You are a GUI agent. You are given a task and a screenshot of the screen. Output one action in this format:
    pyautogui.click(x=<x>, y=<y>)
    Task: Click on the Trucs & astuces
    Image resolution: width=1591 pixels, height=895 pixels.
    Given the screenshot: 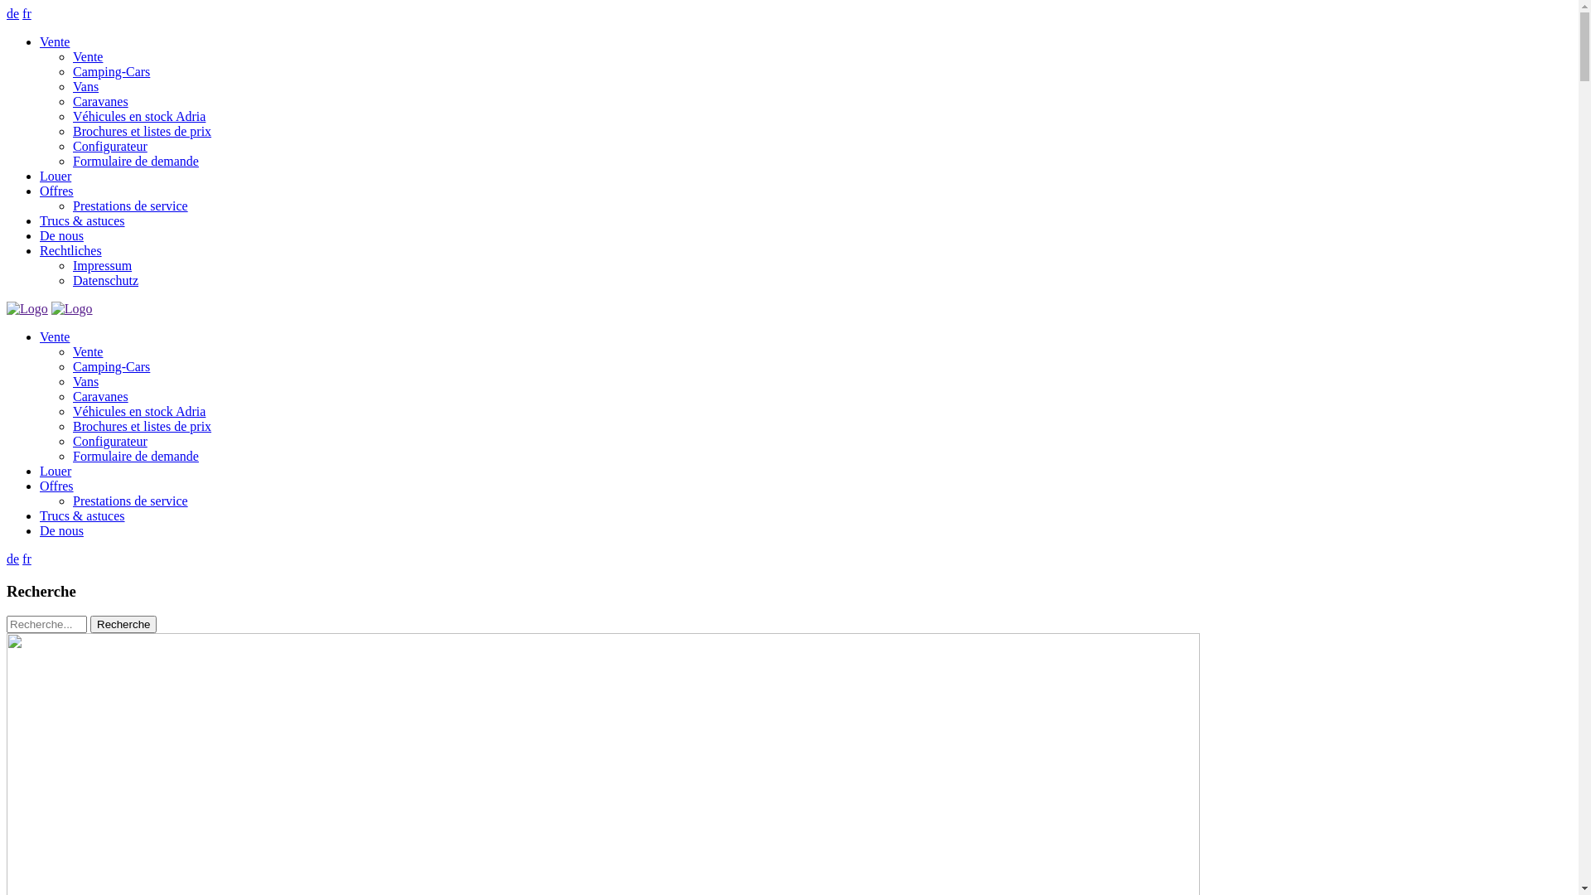 What is the action you would take?
    pyautogui.click(x=83, y=515)
    